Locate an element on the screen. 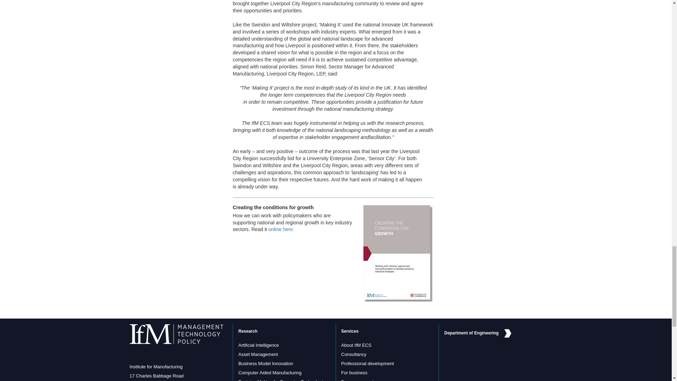  Computer Aided Manufacturing is located at coordinates (269, 373).